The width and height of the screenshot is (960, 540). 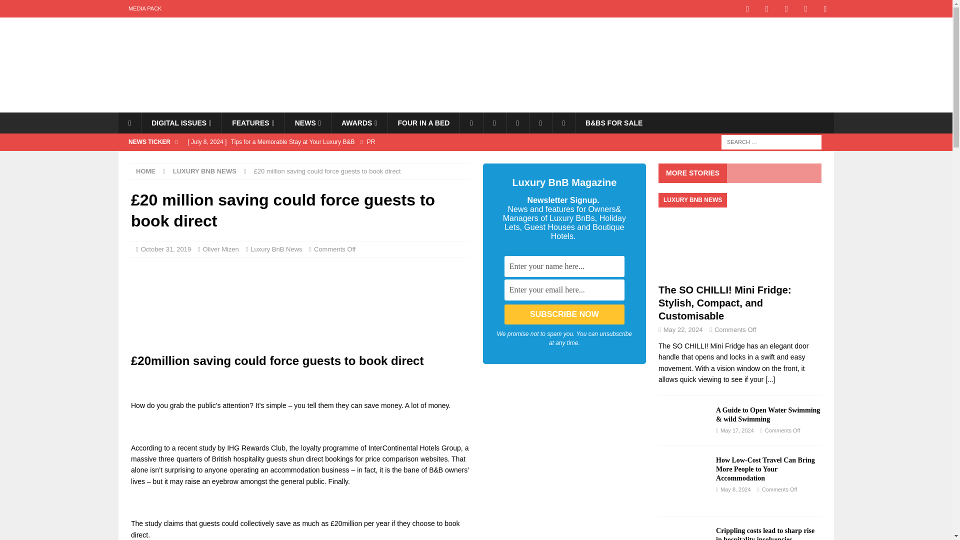 What do you see at coordinates (253, 122) in the screenshot?
I see `FEATURES` at bounding box center [253, 122].